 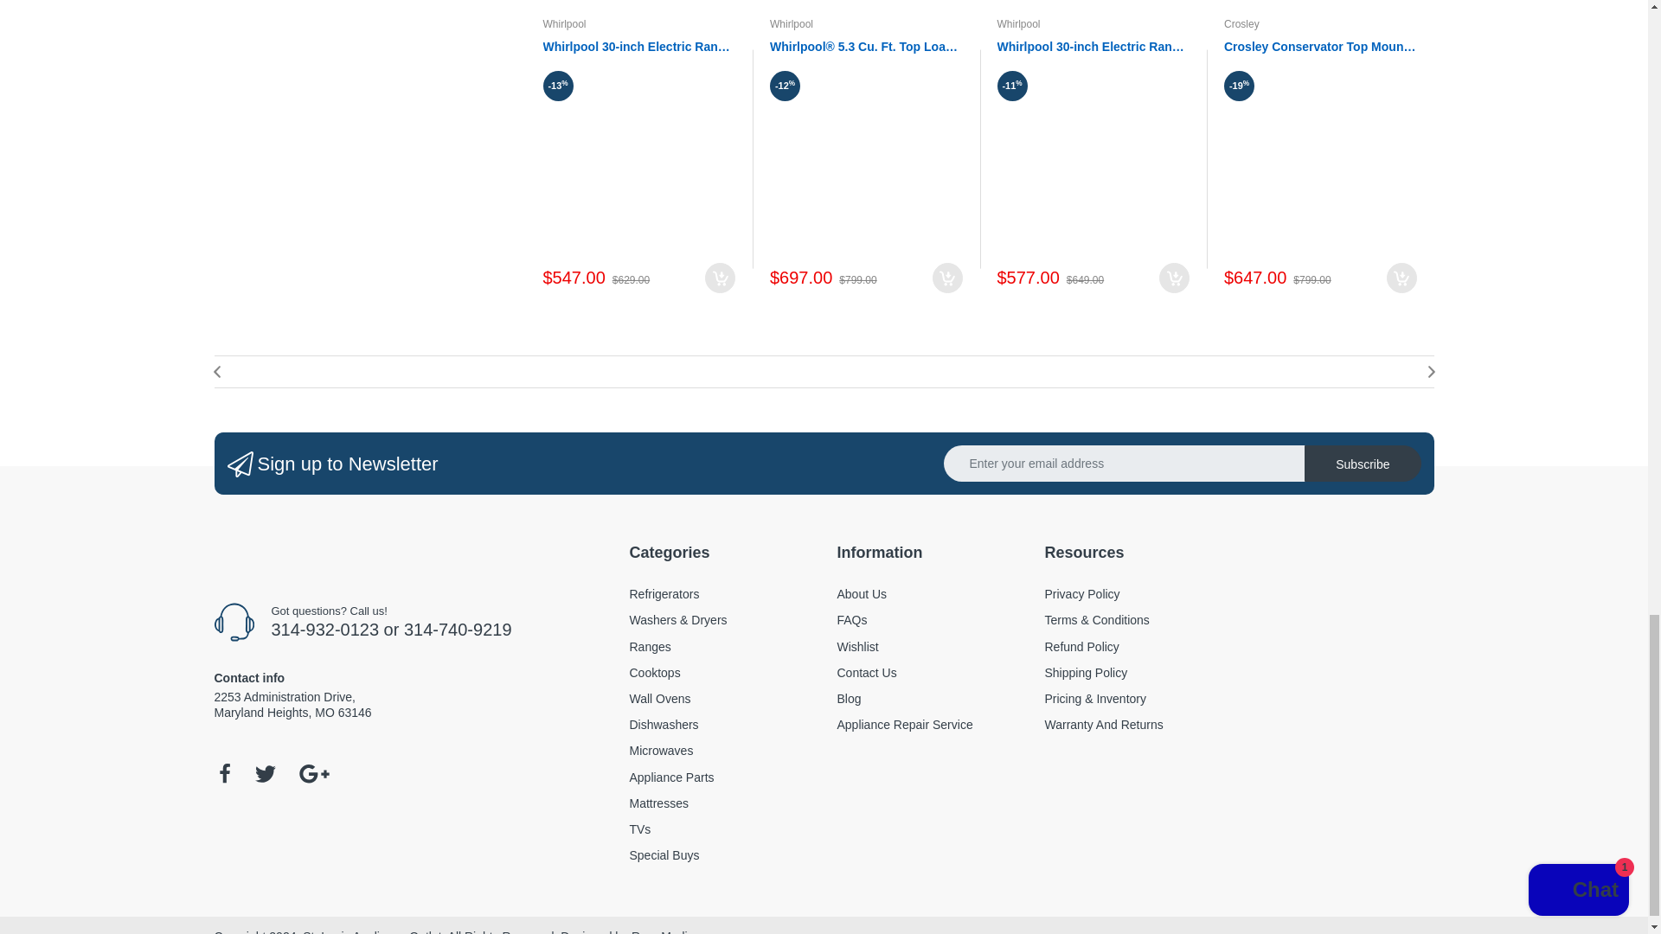 What do you see at coordinates (947, 278) in the screenshot?
I see `Add to cart` at bounding box center [947, 278].